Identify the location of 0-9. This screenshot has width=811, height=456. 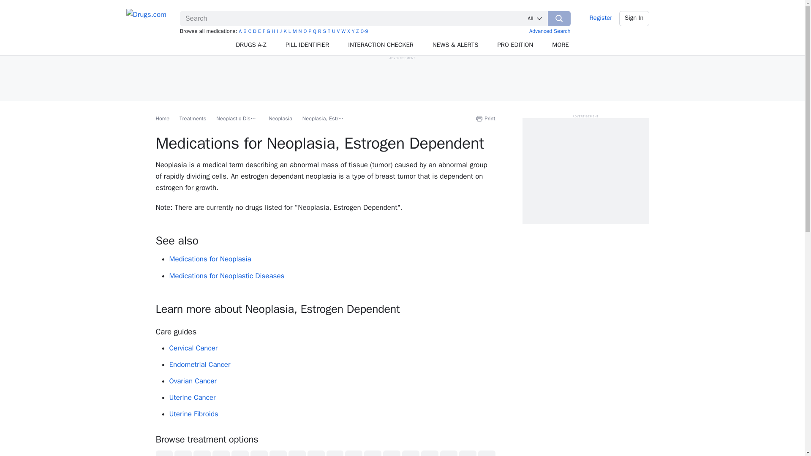
(364, 31).